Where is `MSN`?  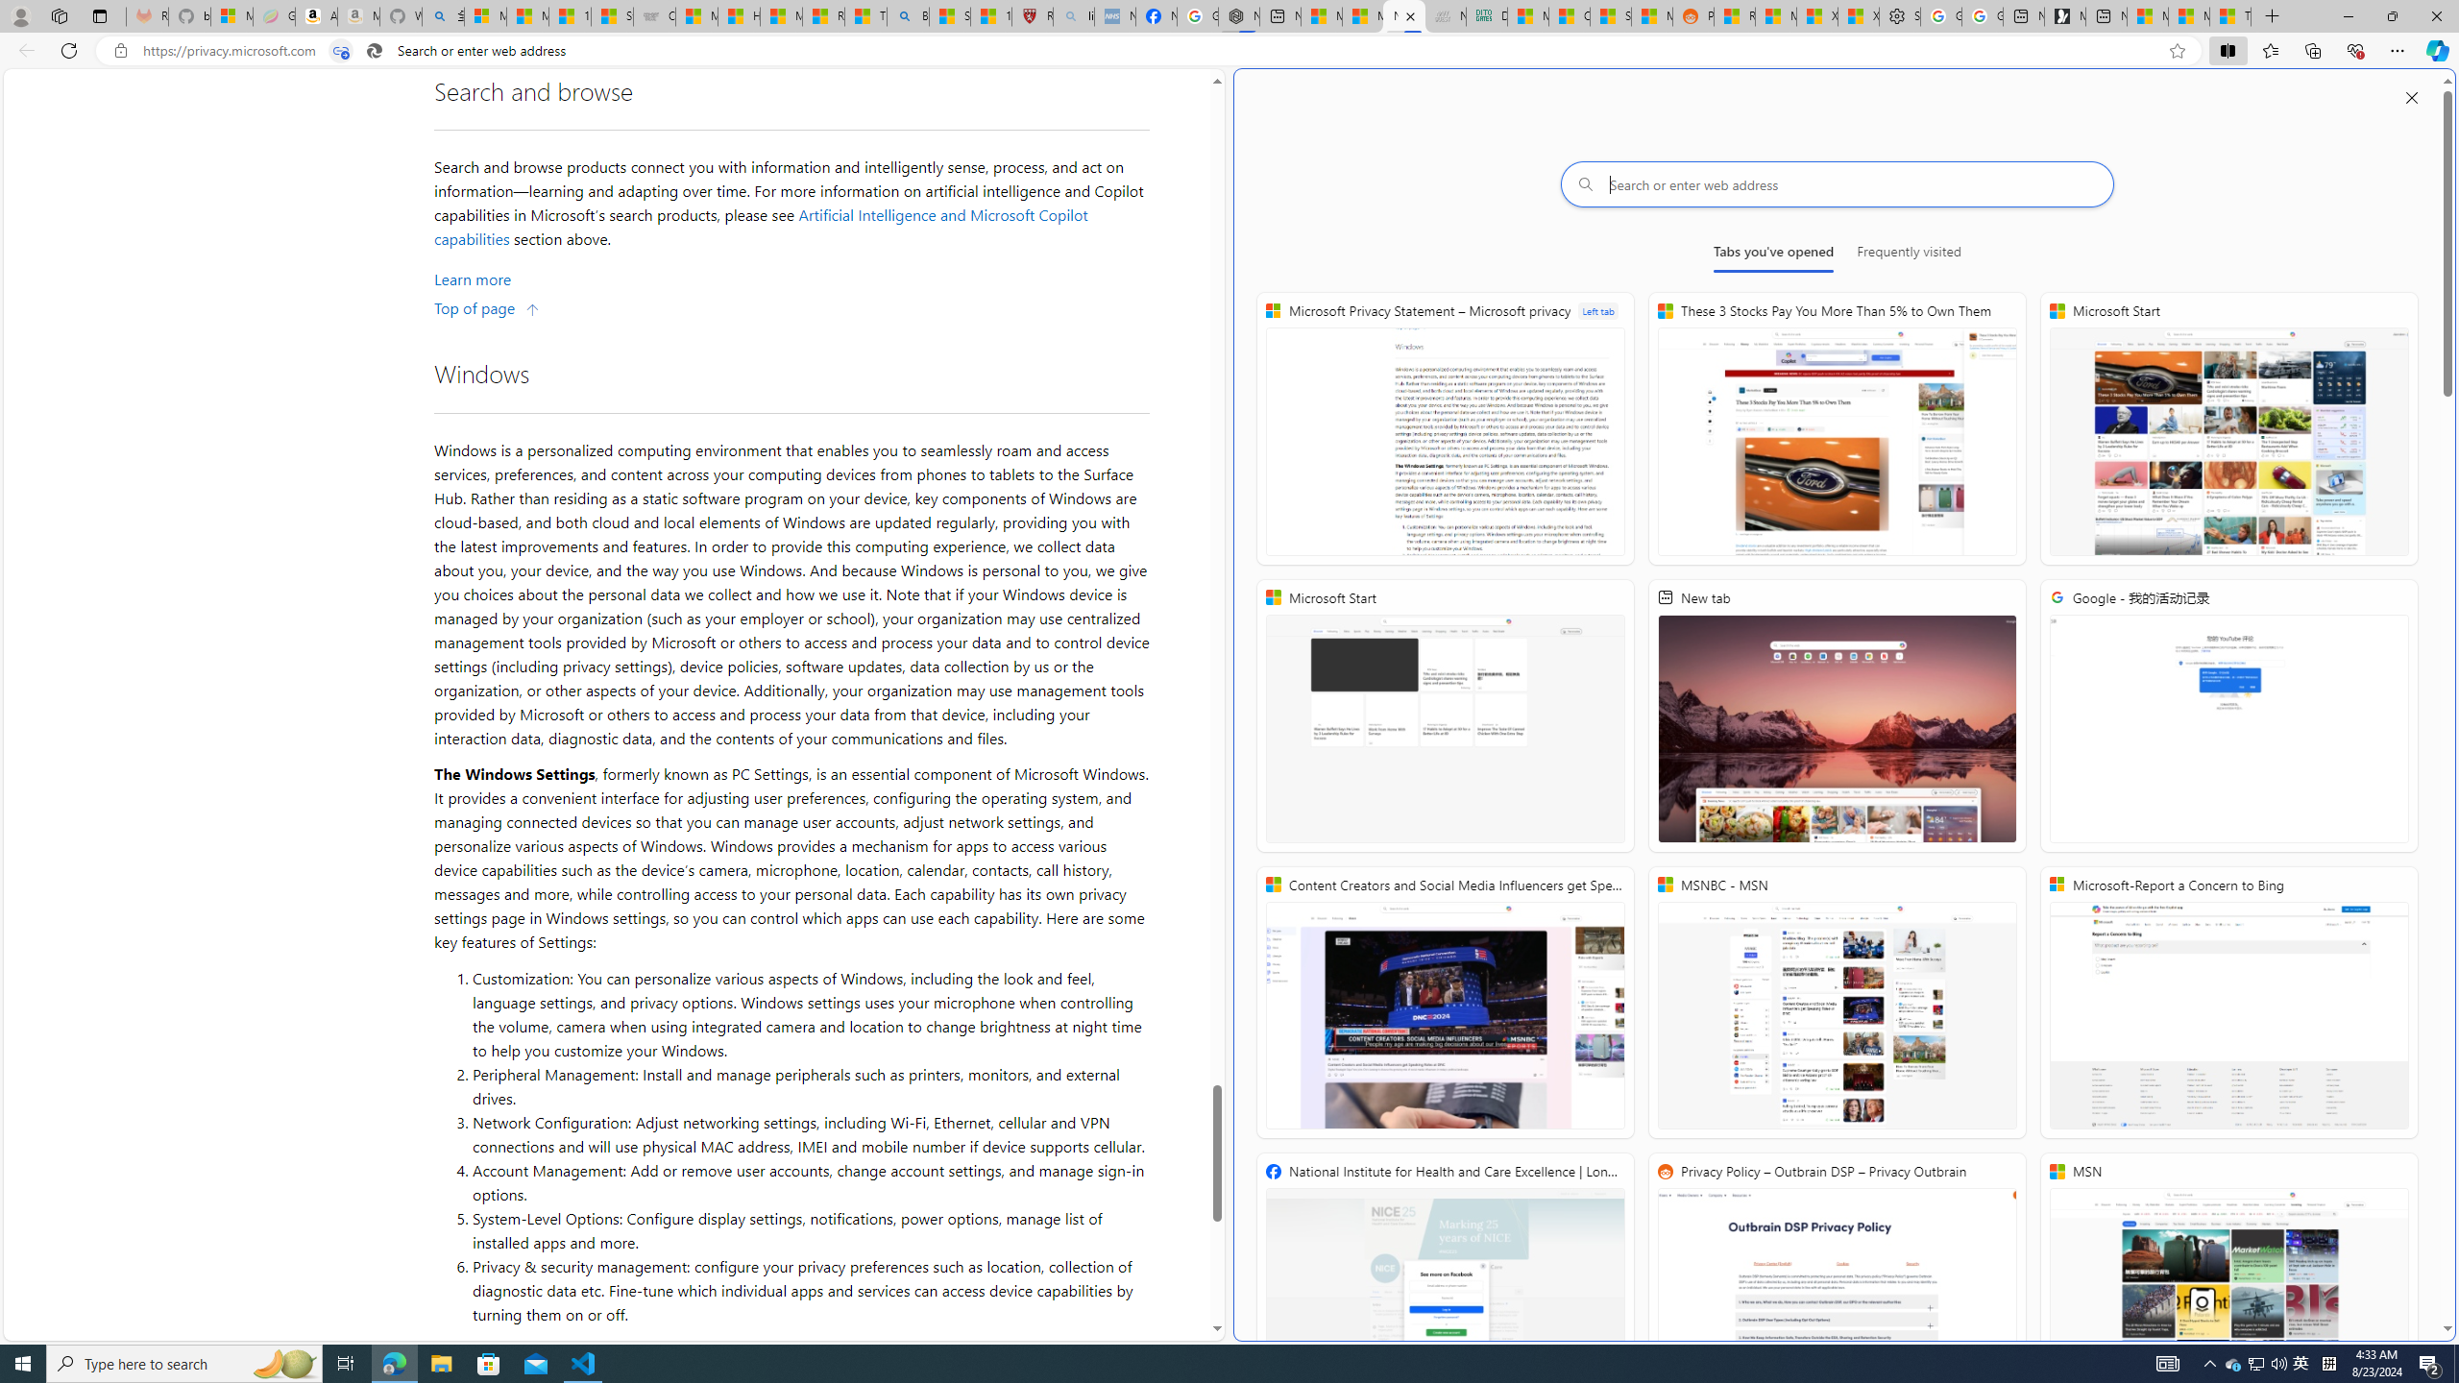
MSN is located at coordinates (1652, 16).